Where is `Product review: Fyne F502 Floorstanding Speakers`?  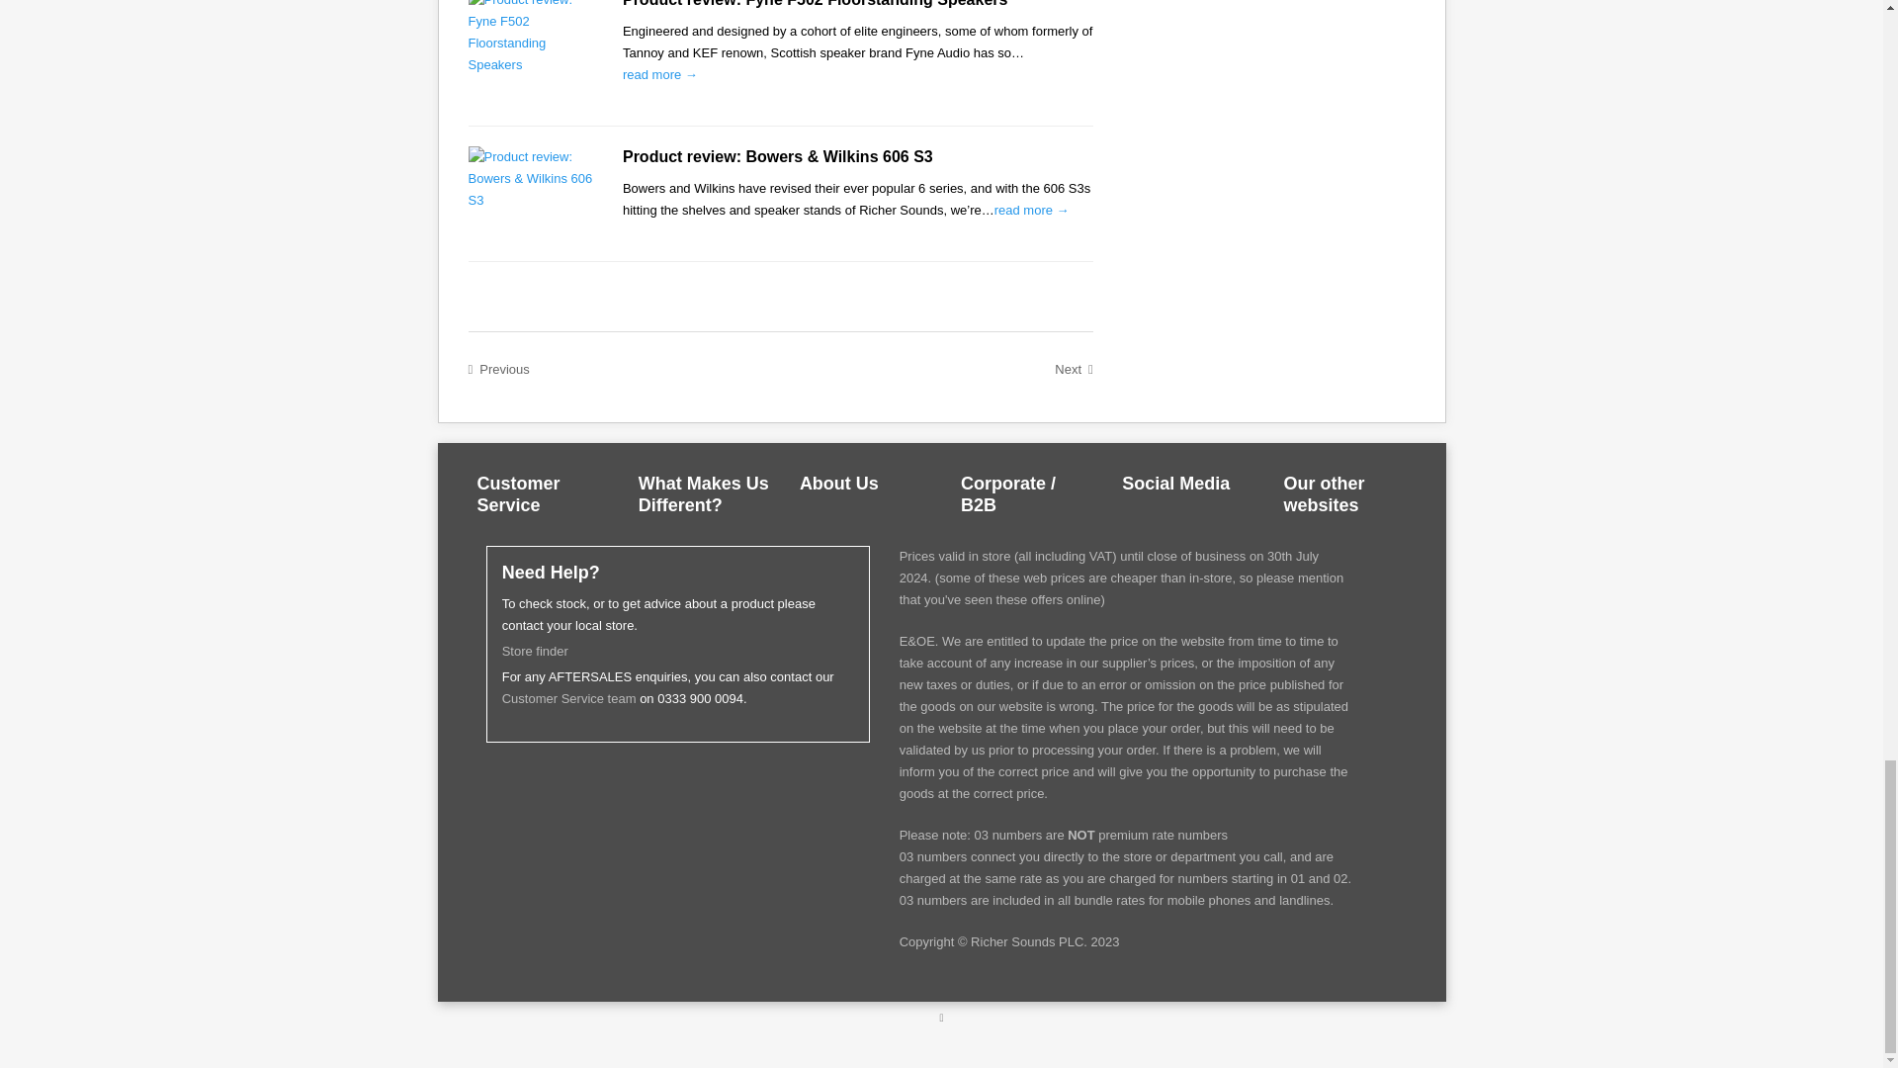
Product review: Fyne F502 Floorstanding Speakers is located at coordinates (660, 75).